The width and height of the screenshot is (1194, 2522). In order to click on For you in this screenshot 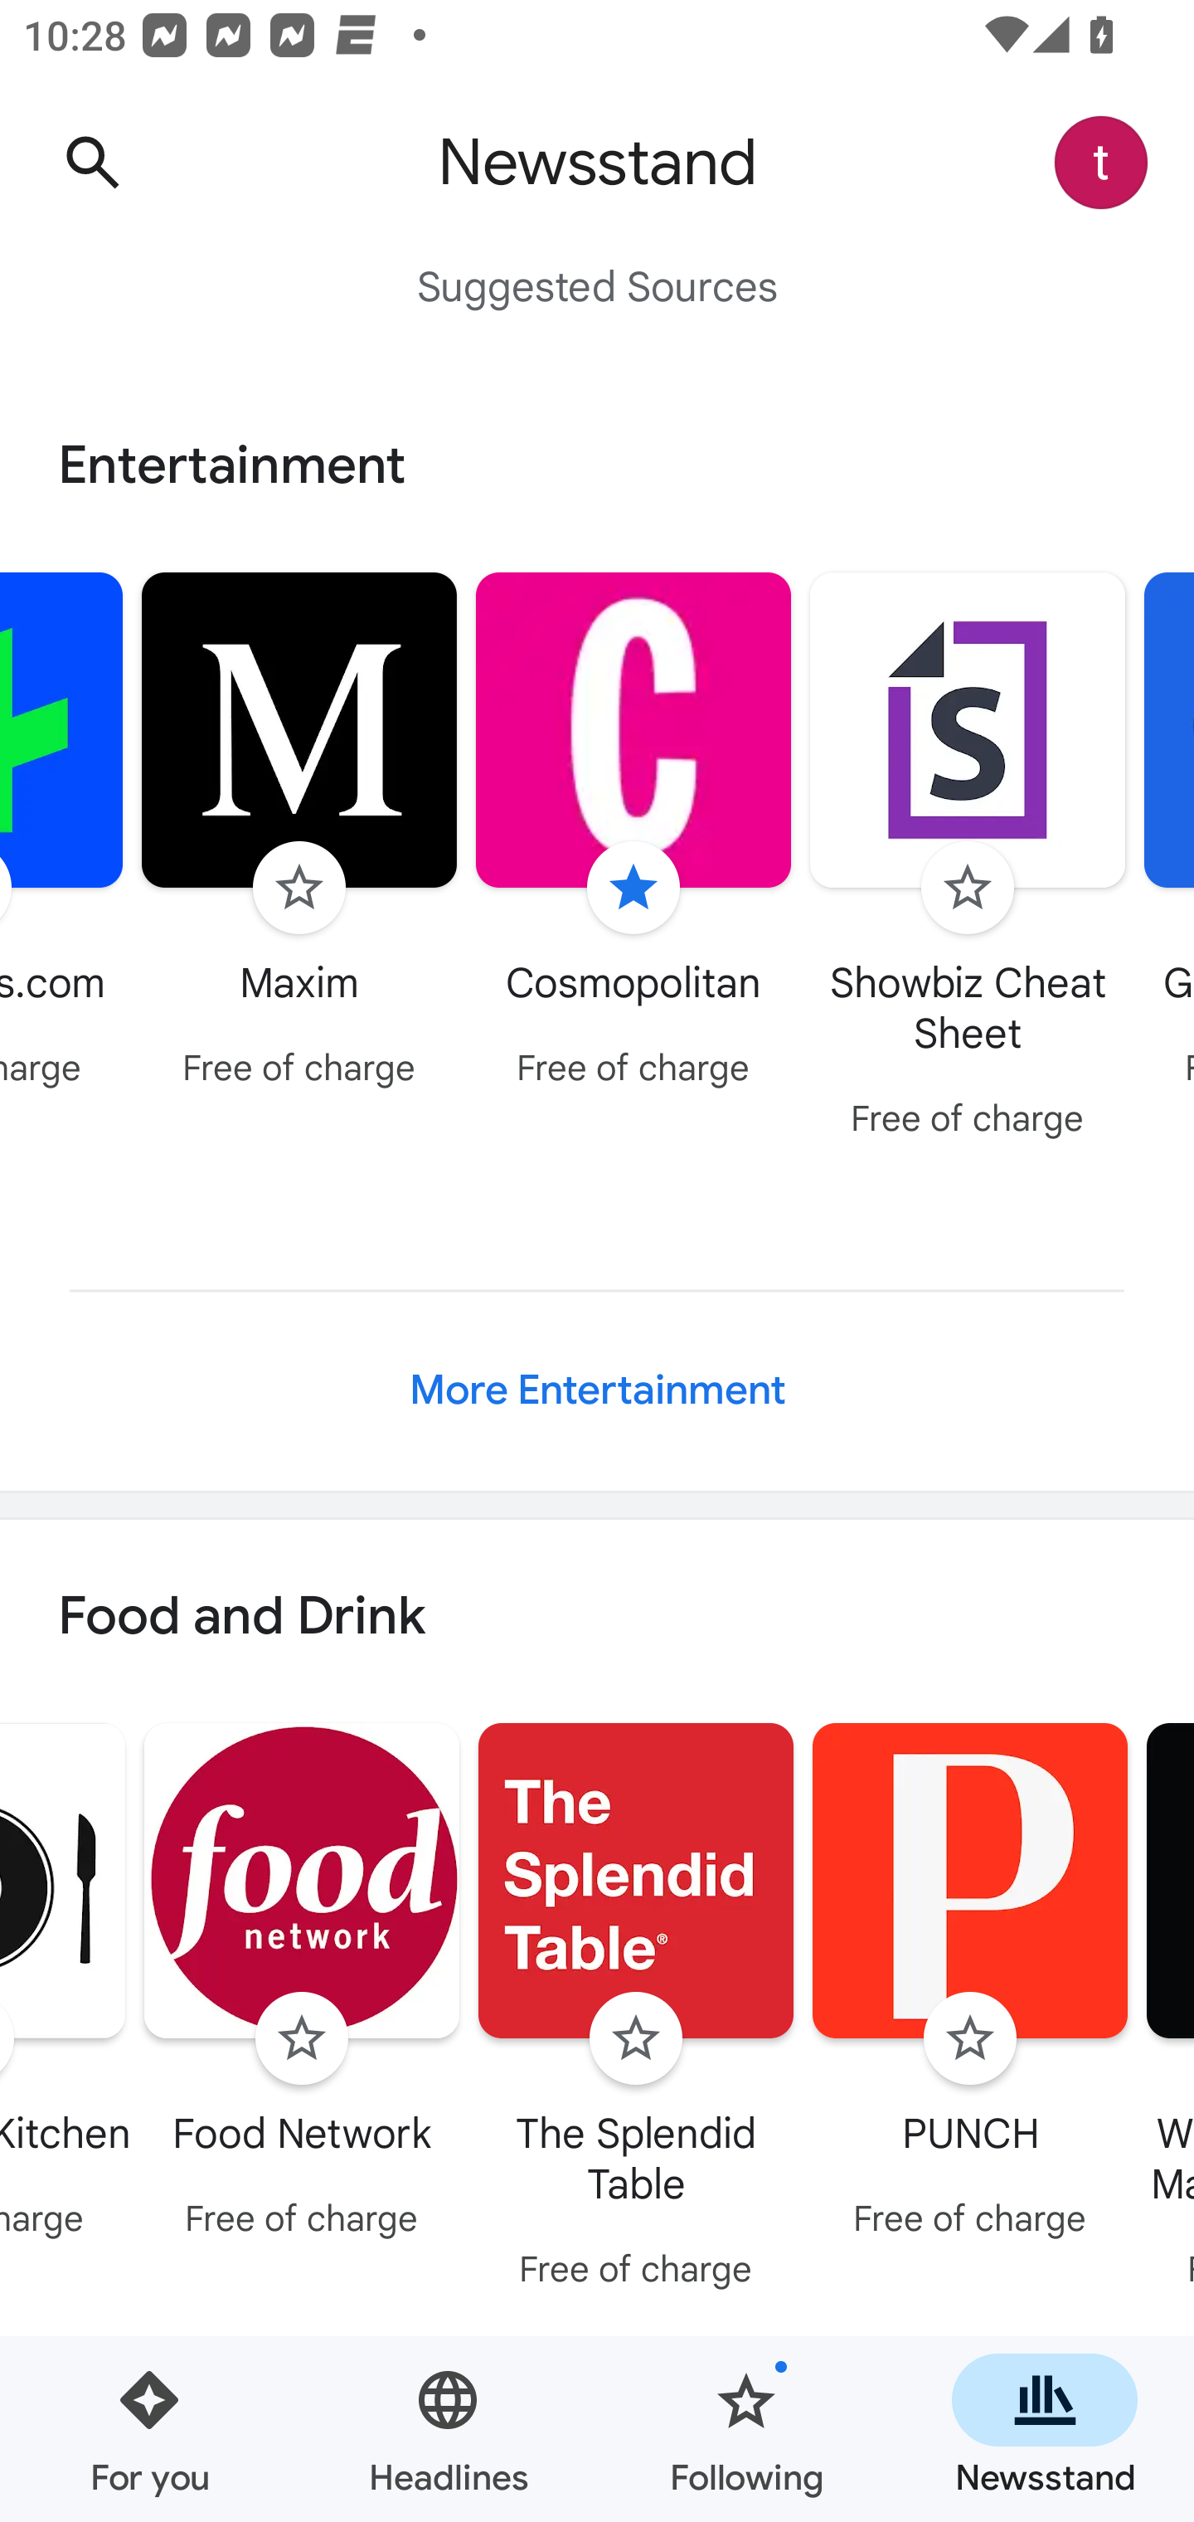, I will do `click(149, 2429)`.